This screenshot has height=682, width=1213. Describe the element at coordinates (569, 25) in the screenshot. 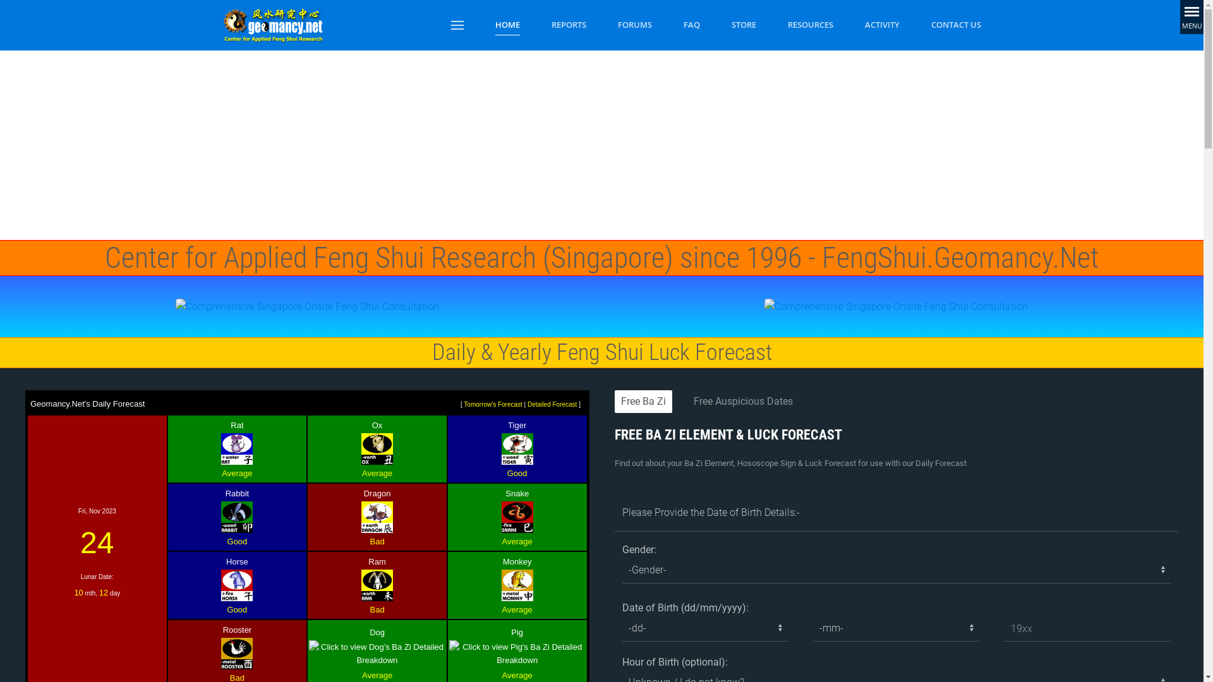

I see `REPORTS` at that location.